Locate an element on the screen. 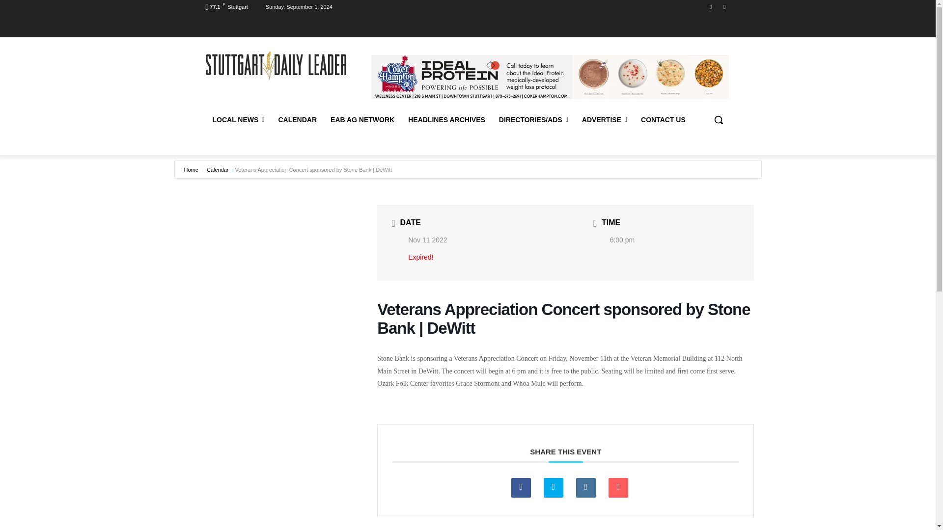  LOCAL NEWS is located at coordinates (238, 120).